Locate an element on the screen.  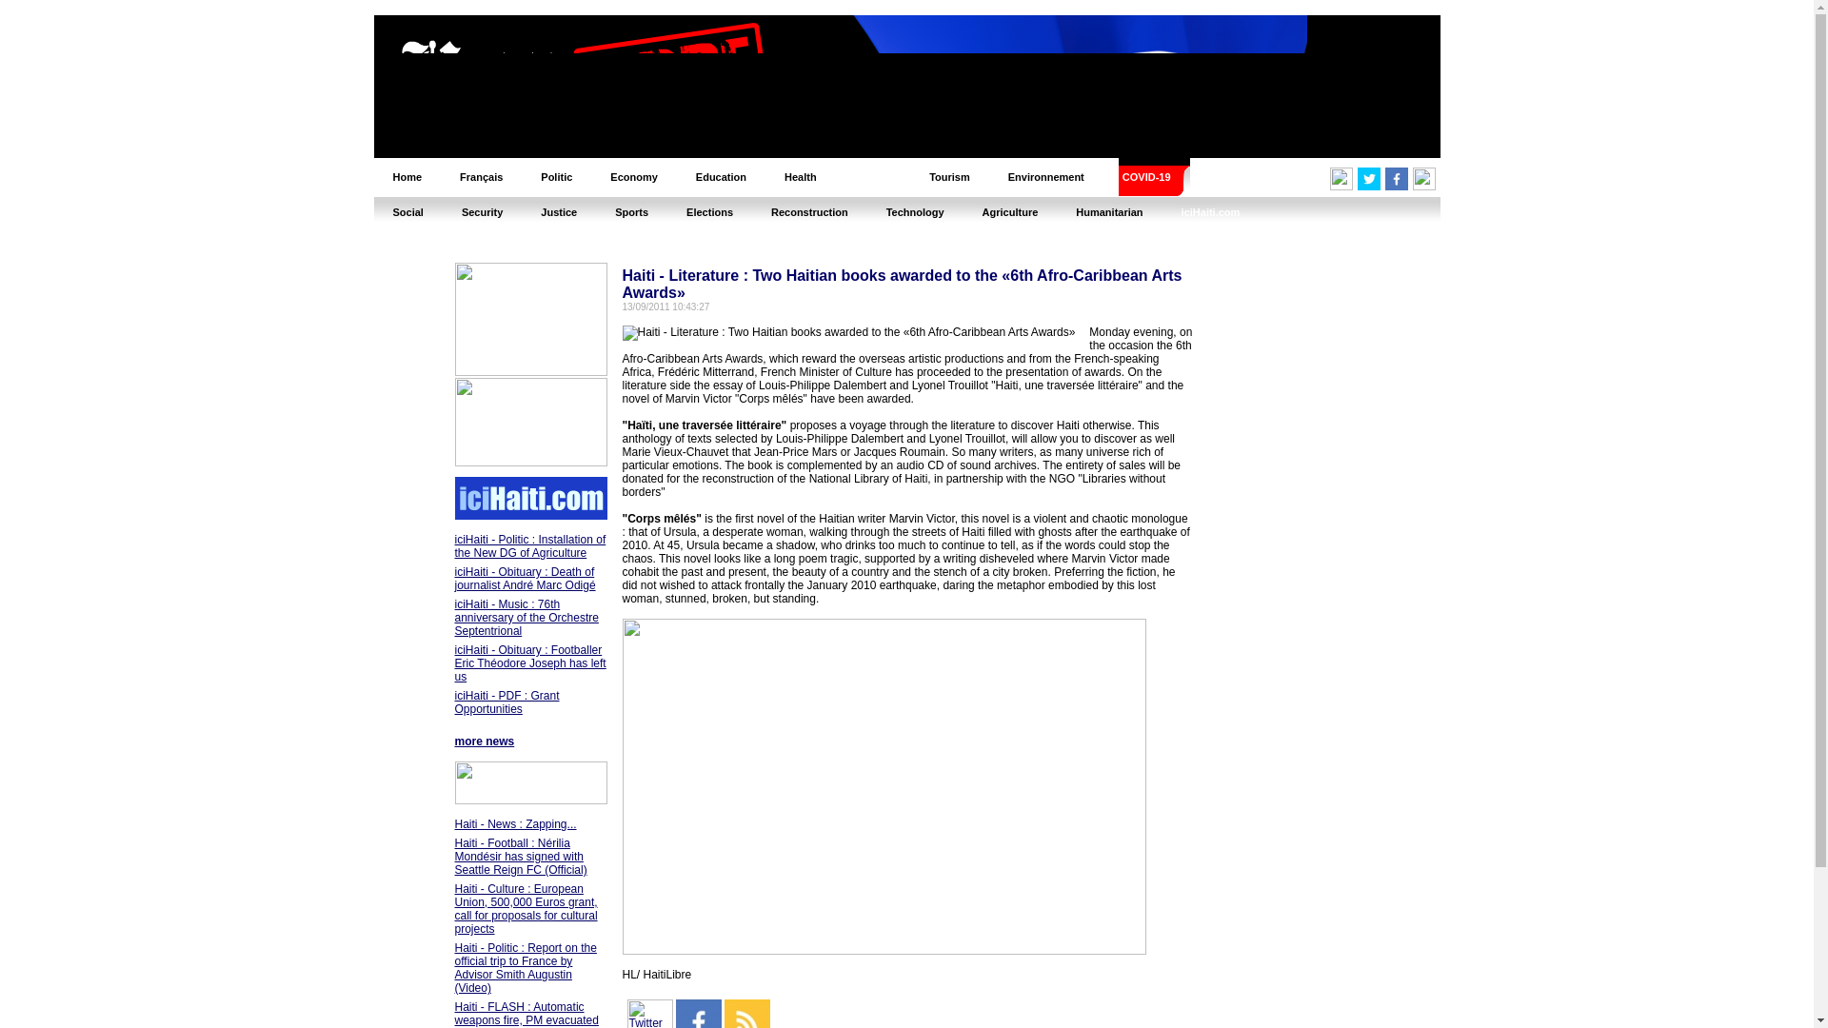
Technology is located at coordinates (914, 211).